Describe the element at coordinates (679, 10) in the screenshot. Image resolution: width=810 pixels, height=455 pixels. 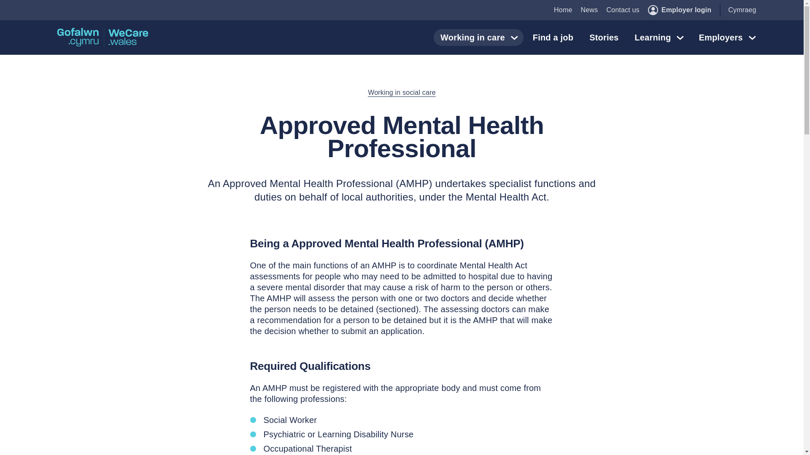
I see `Employer login` at that location.